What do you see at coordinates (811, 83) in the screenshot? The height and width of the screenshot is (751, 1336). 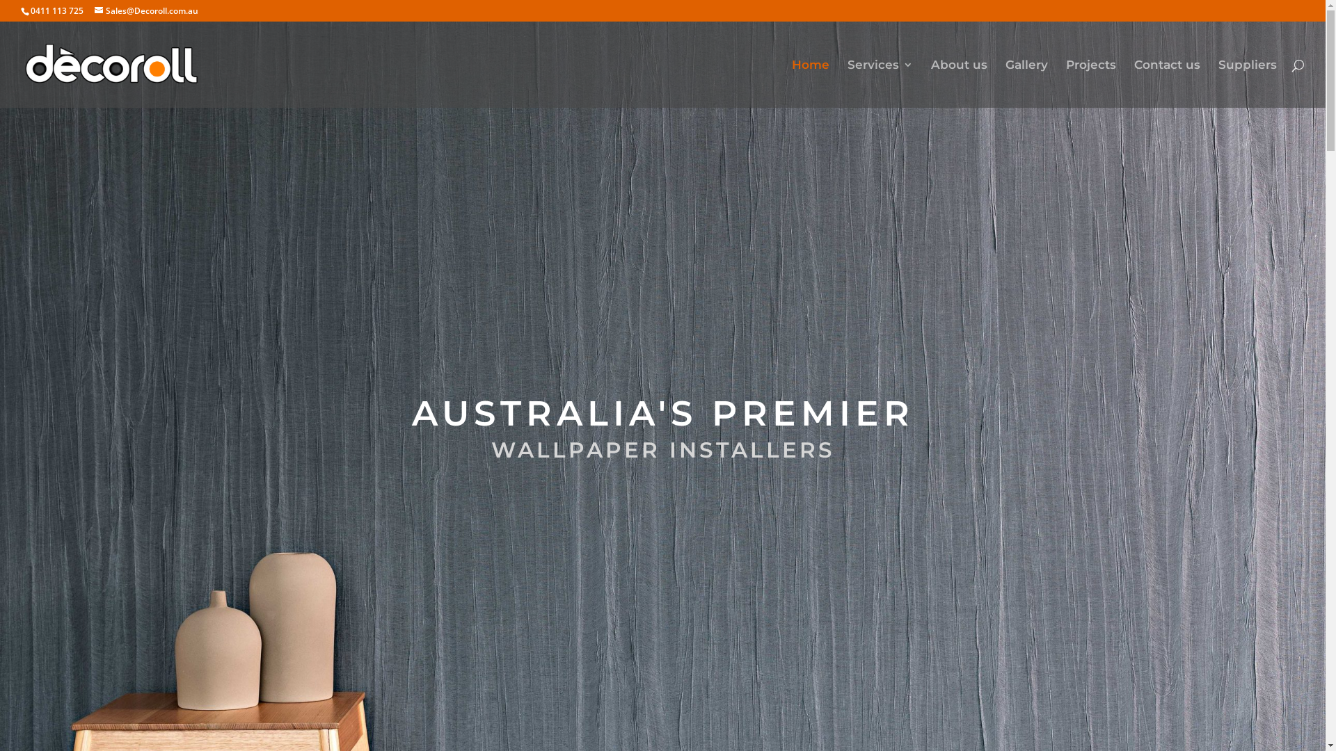 I see `Home` at bounding box center [811, 83].